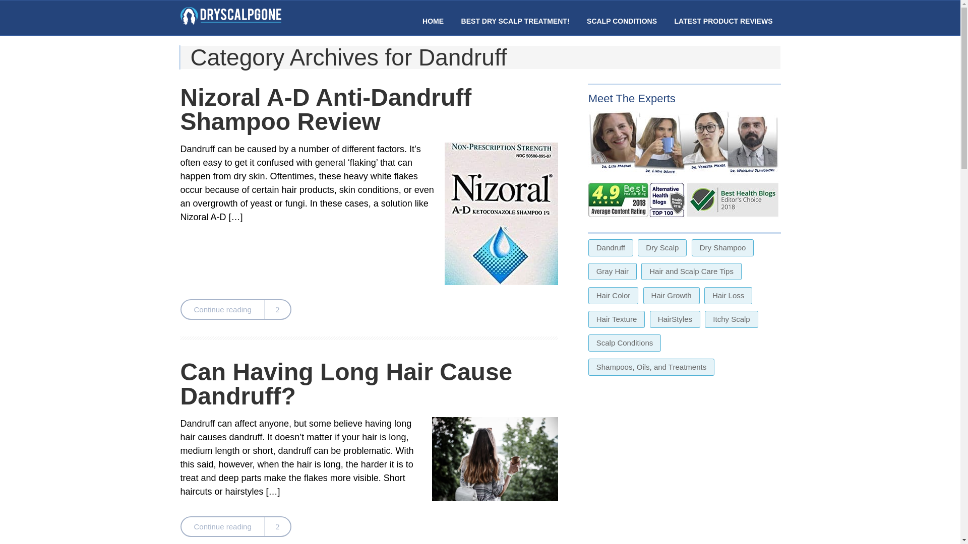 This screenshot has width=968, height=544. I want to click on Hair Texture, so click(617, 319).